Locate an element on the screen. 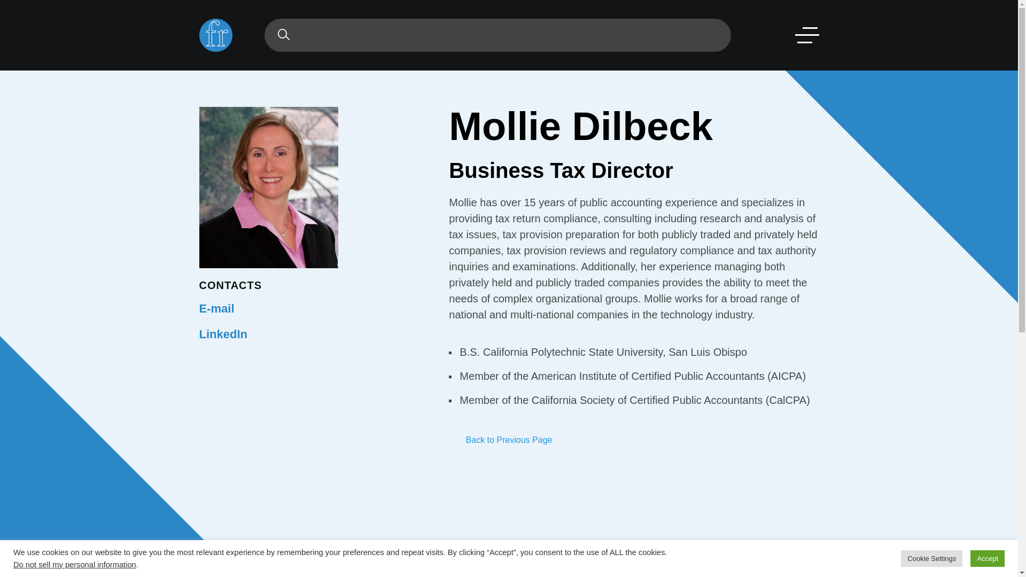 This screenshot has width=1026, height=577. Cookie Settings is located at coordinates (931, 558).